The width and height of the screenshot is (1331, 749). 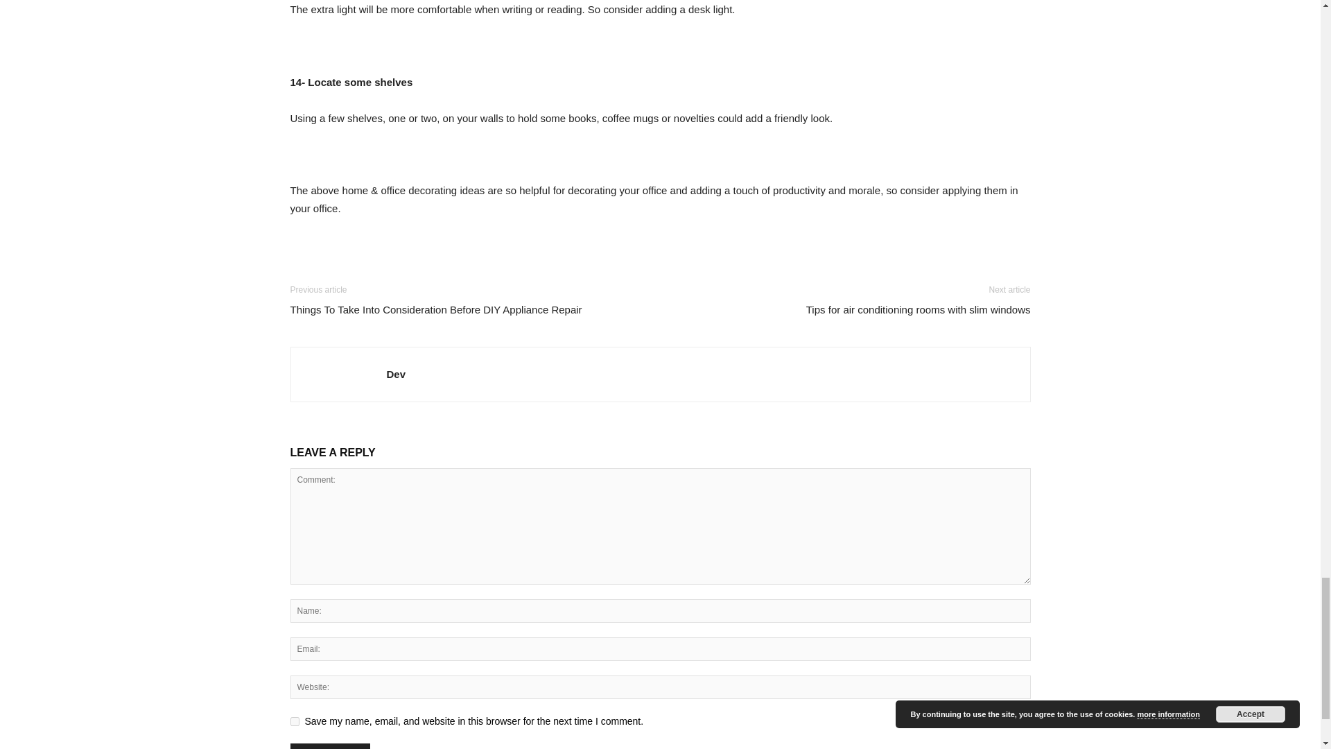 What do you see at coordinates (918, 309) in the screenshot?
I see `Tips for air conditioning rooms with slim windows` at bounding box center [918, 309].